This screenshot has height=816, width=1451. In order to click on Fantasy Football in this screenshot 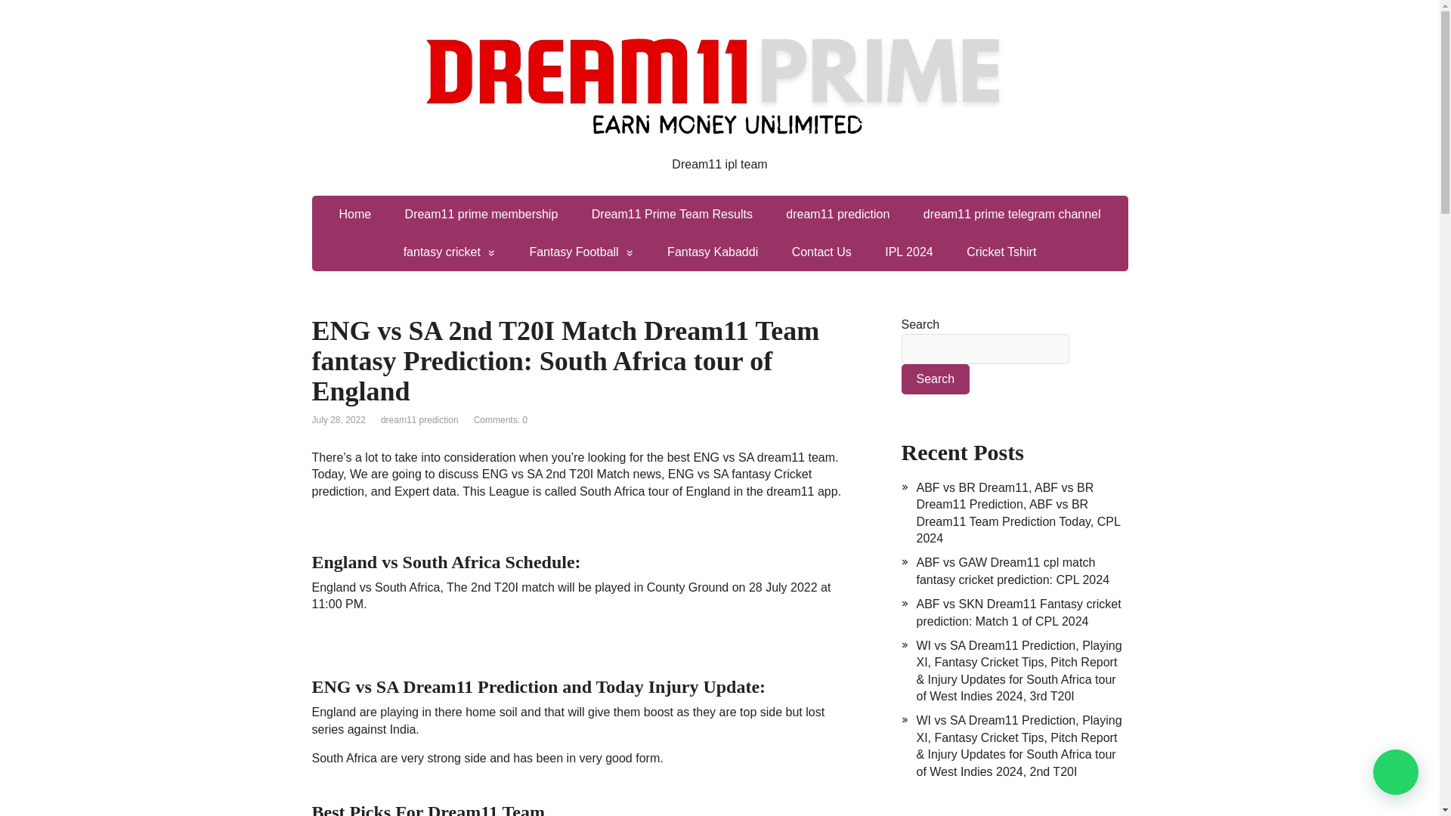, I will do `click(580, 252)`.